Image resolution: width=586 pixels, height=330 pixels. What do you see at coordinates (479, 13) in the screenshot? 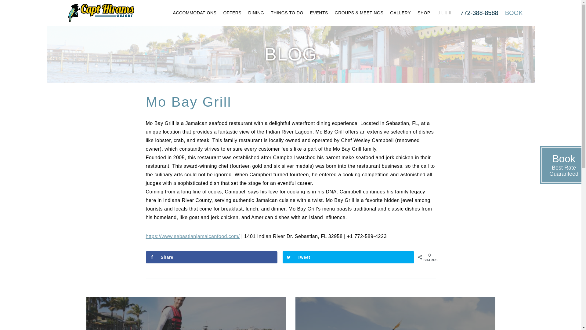
I see `772-388-8588` at bounding box center [479, 13].